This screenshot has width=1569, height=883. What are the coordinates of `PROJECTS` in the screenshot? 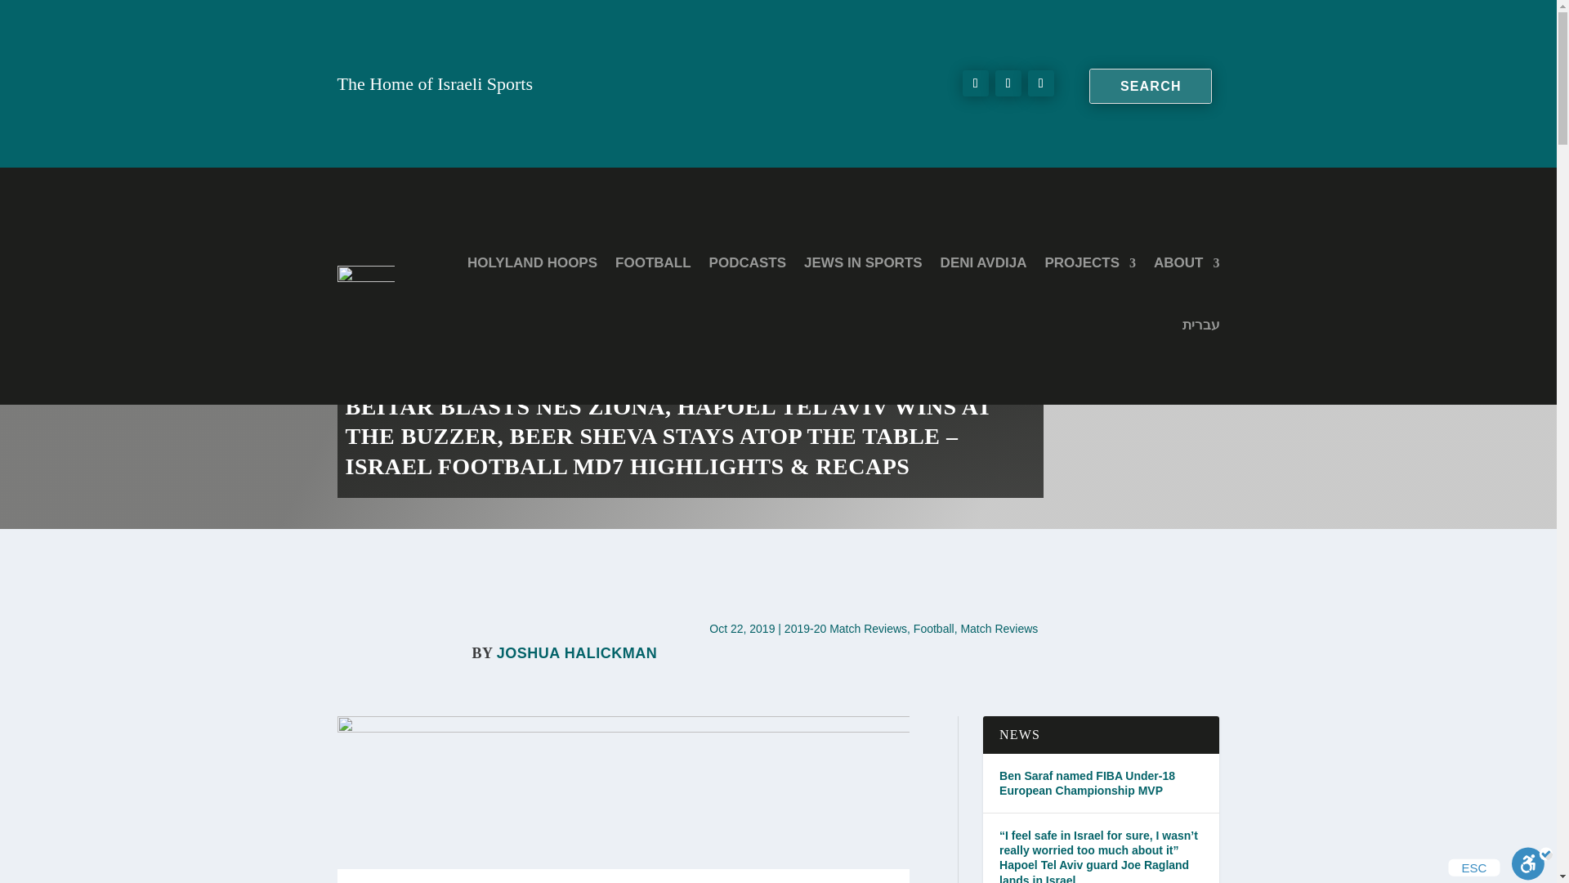 It's located at (1090, 263).